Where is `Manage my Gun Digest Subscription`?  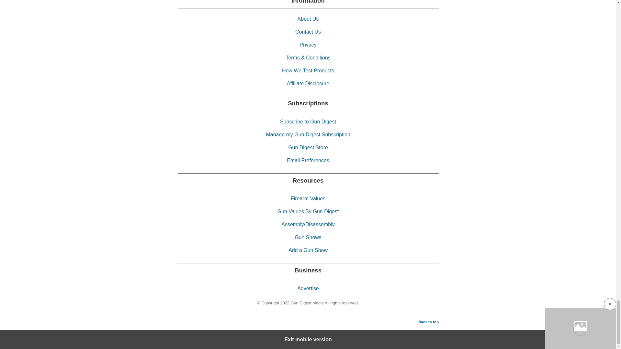
Manage my Gun Digest Subscription is located at coordinates (308, 134).